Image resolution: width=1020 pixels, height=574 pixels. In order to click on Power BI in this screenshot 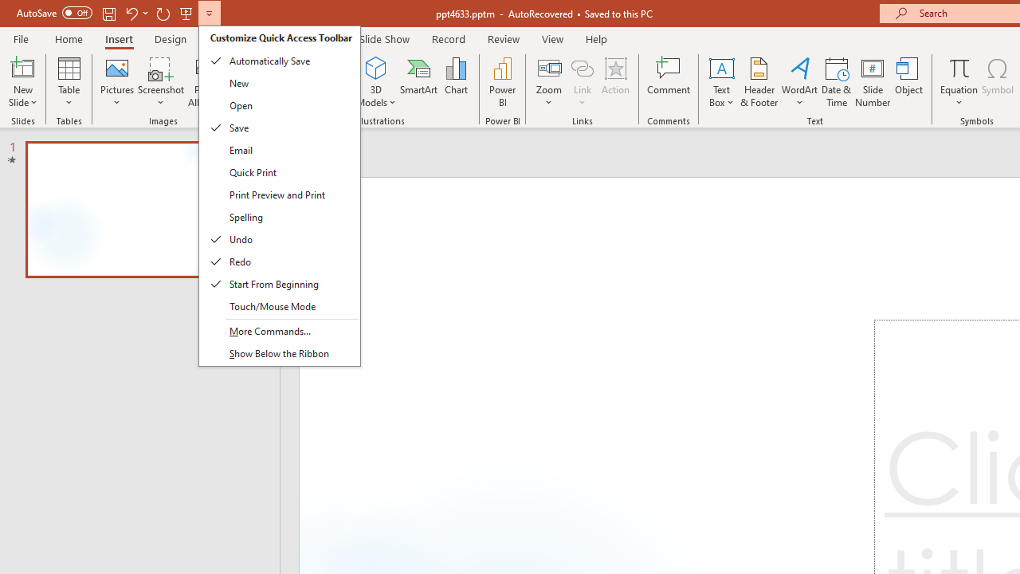, I will do `click(502, 81)`.